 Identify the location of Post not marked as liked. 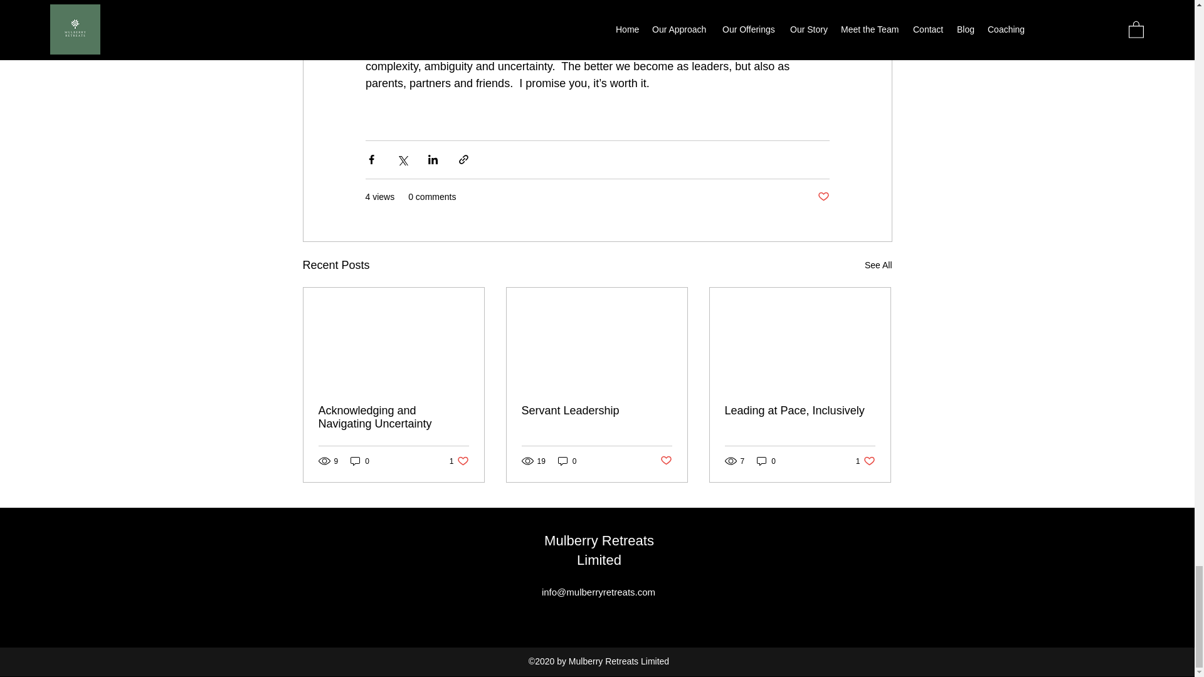
(596, 411).